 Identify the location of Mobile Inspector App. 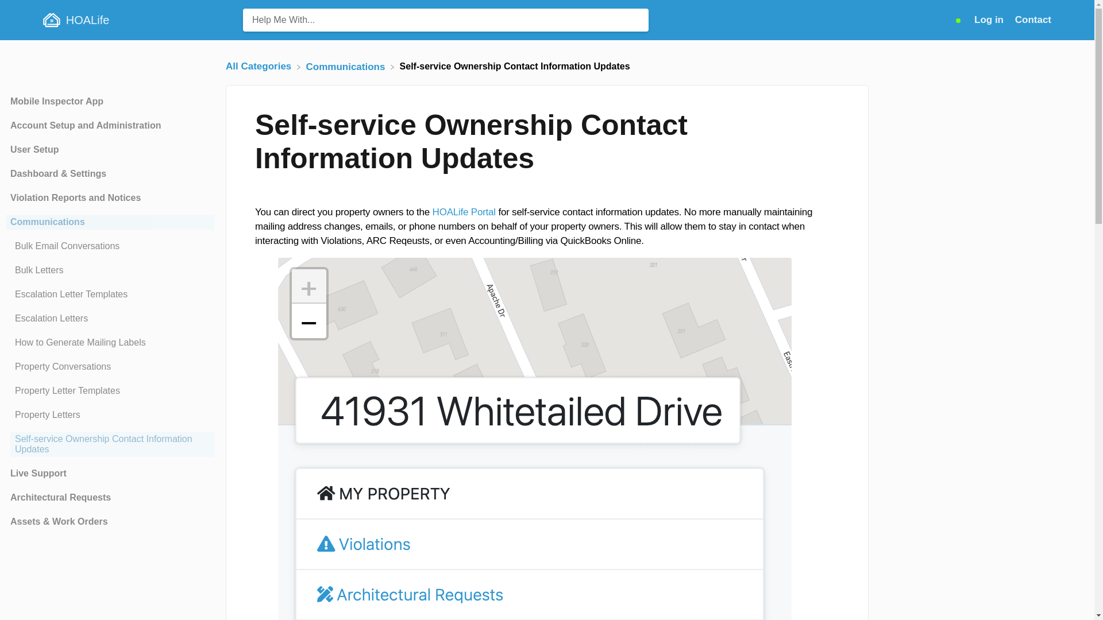
(109, 102).